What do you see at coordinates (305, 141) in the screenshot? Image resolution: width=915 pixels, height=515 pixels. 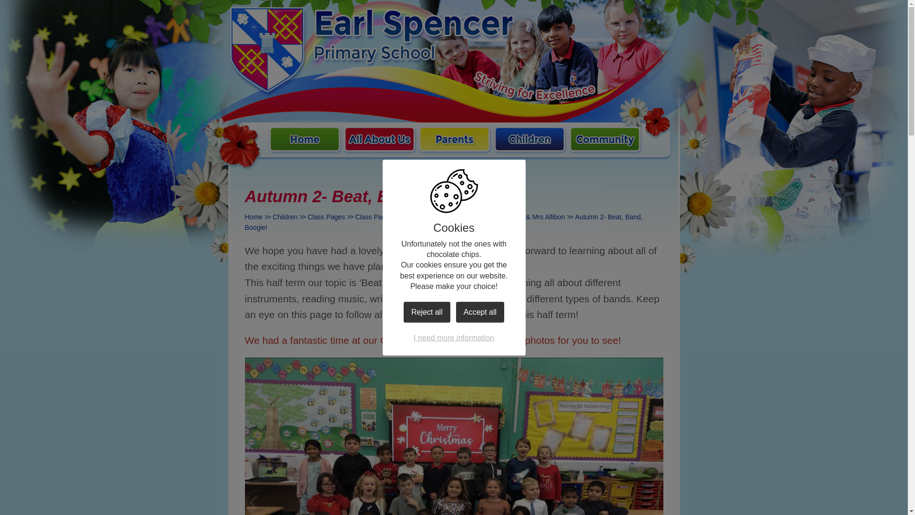 I see `Home` at bounding box center [305, 141].